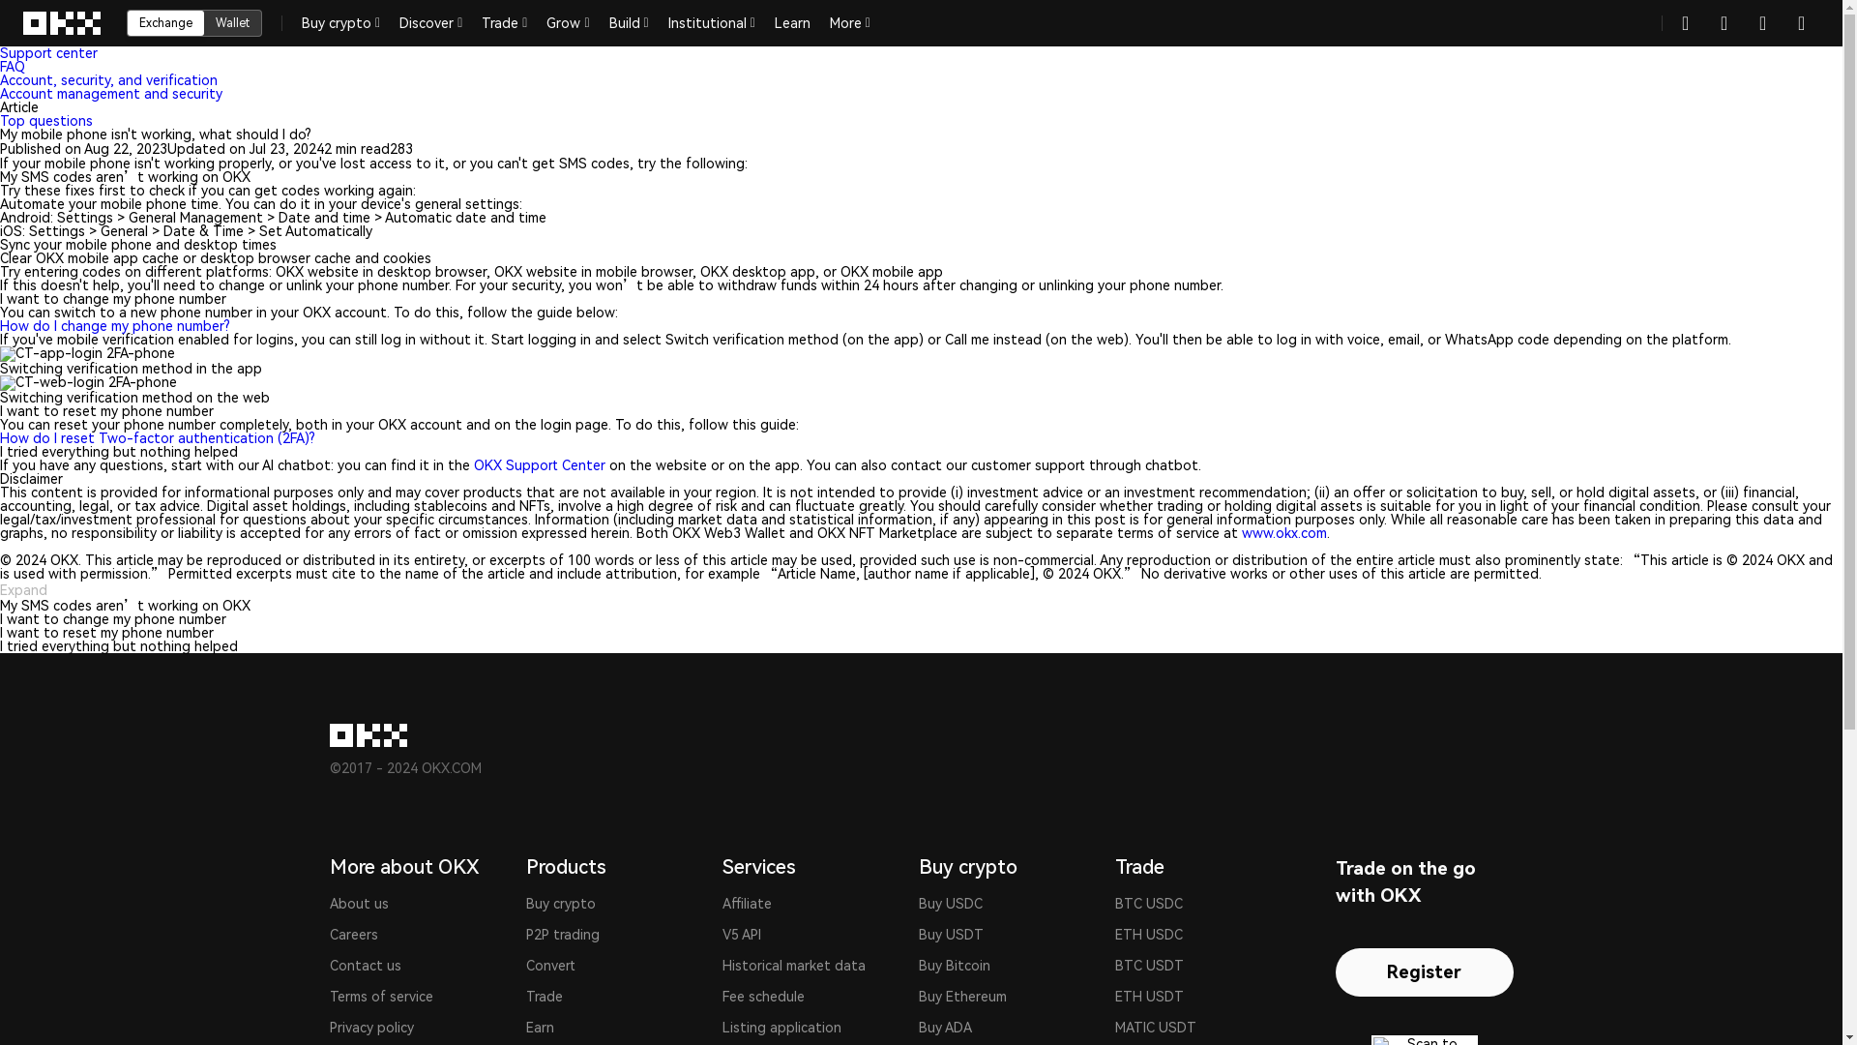 Image resolution: width=1857 pixels, height=1045 pixels. I want to click on Wallet, so click(232, 22).